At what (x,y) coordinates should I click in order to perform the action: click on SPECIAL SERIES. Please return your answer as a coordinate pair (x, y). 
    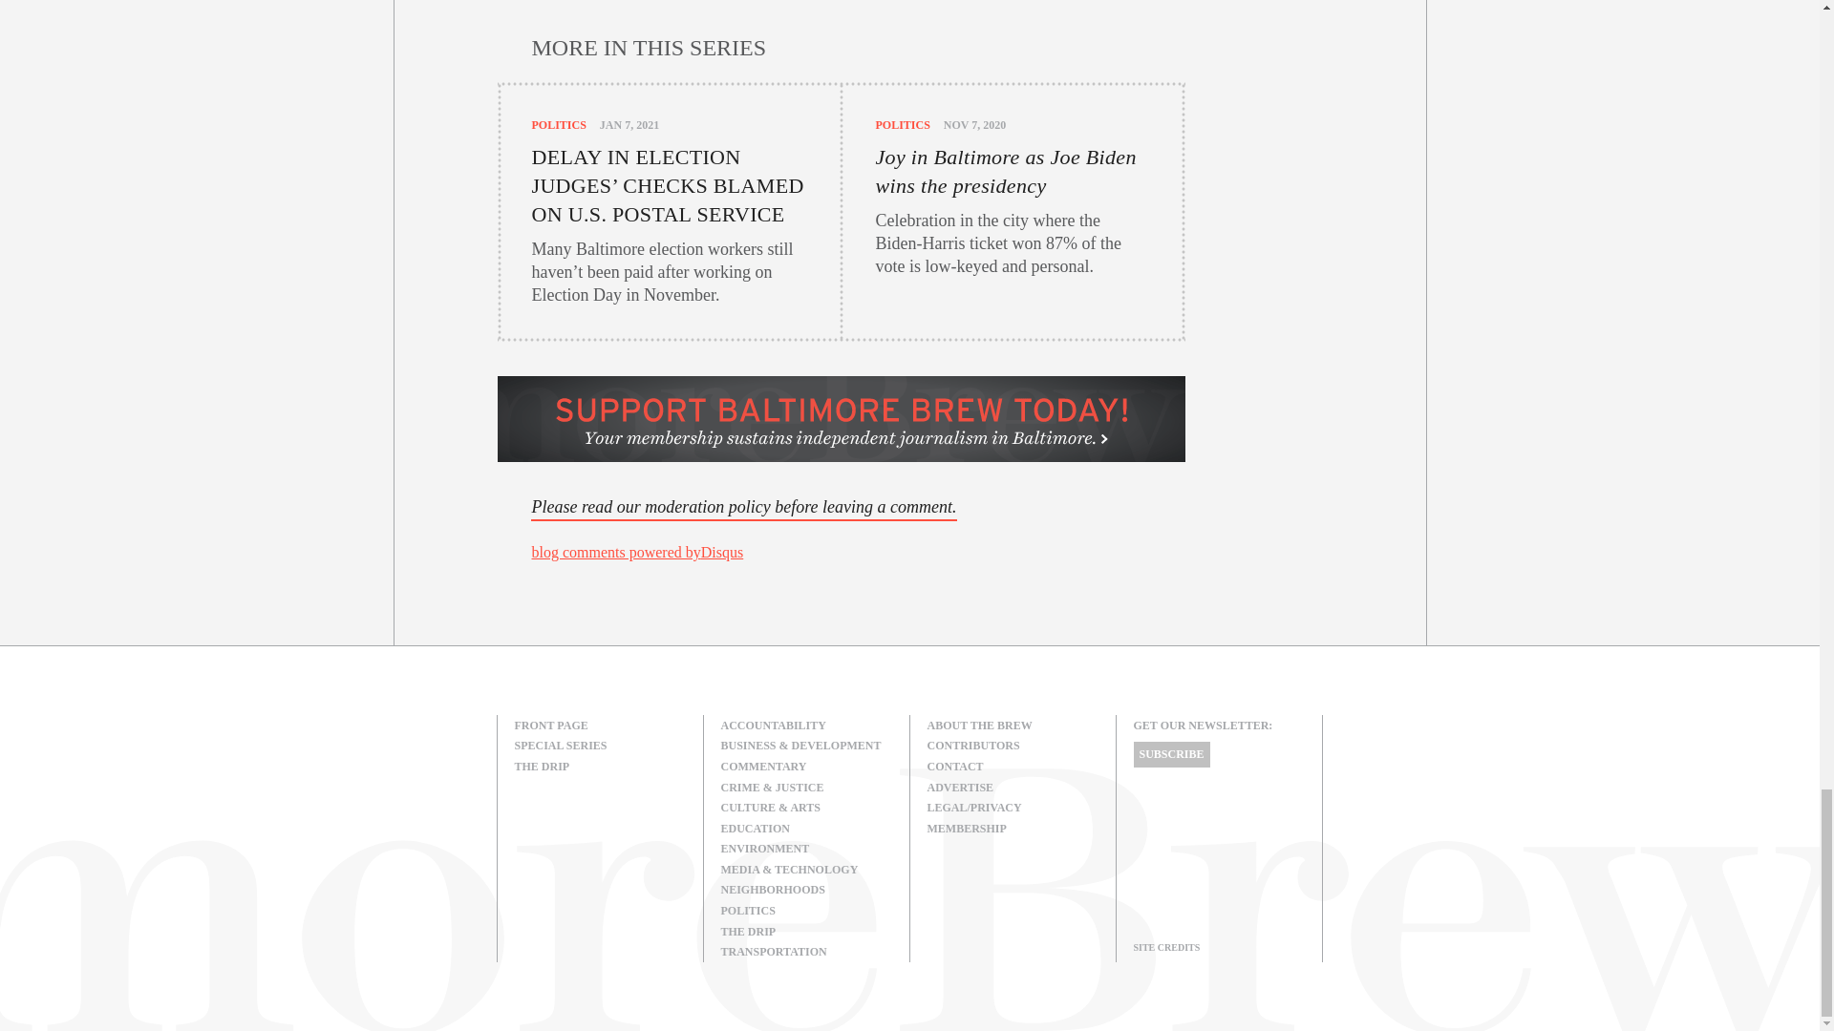
    Looking at the image, I should click on (600, 747).